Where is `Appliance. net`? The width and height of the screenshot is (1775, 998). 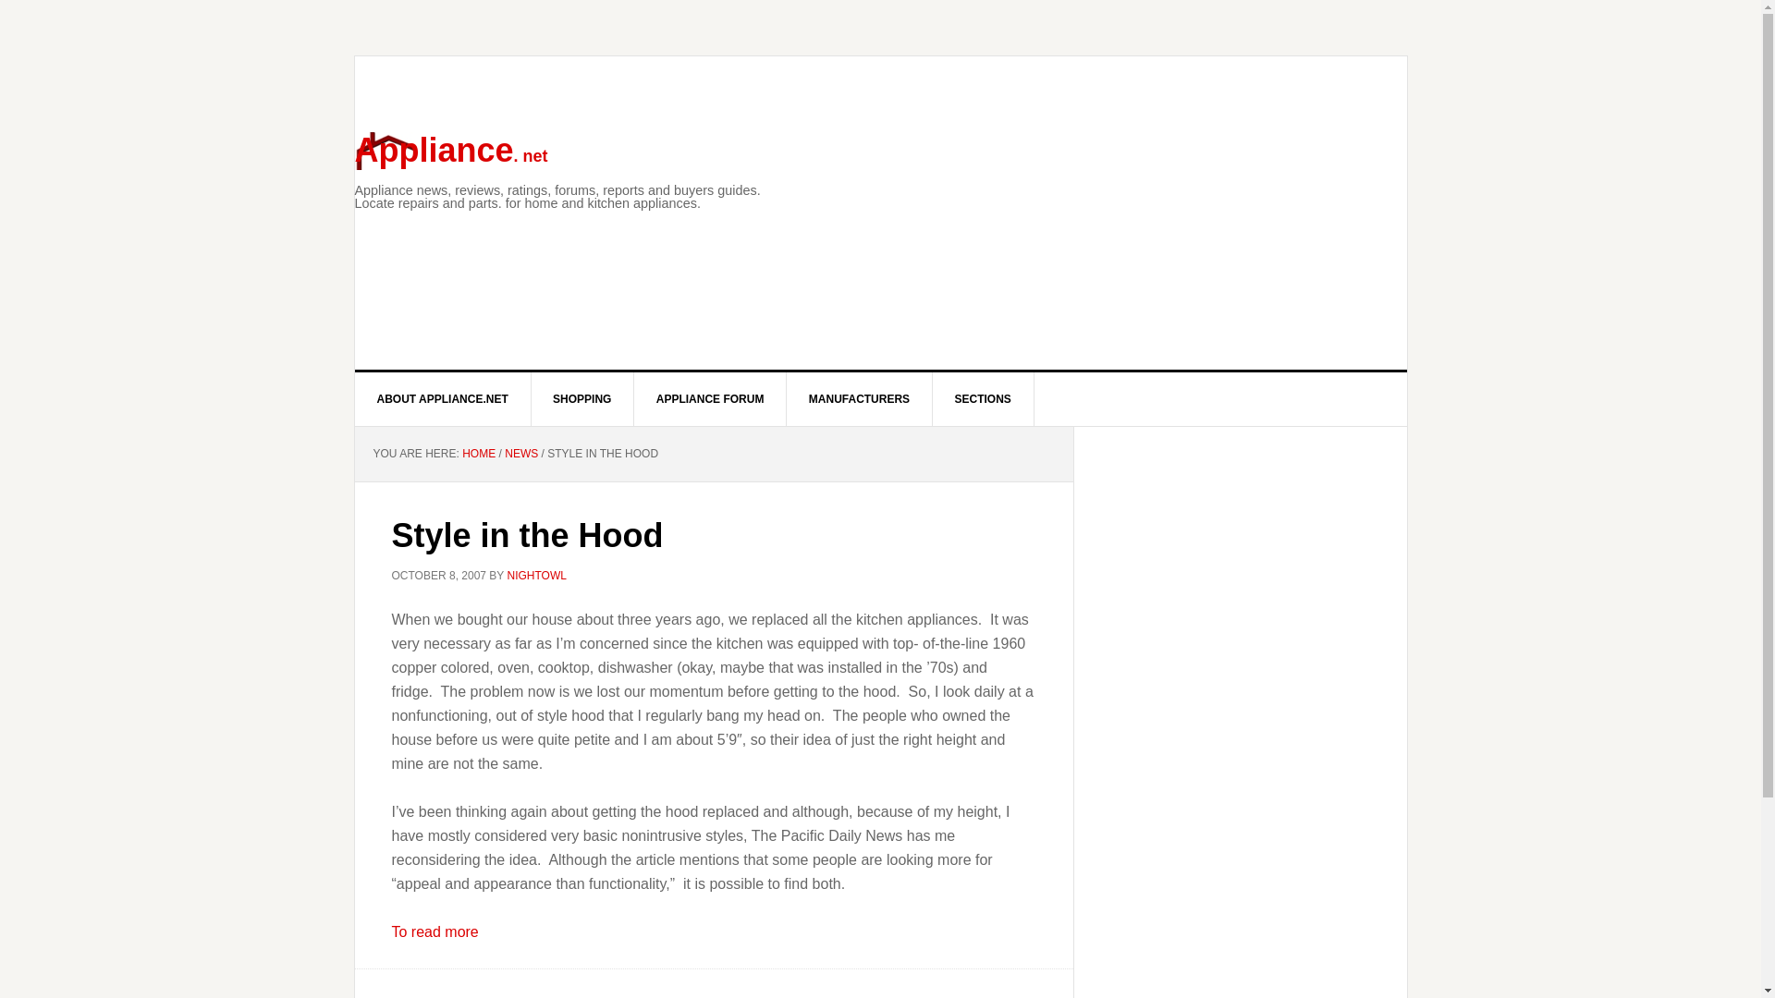 Appliance. net is located at coordinates (451, 150).